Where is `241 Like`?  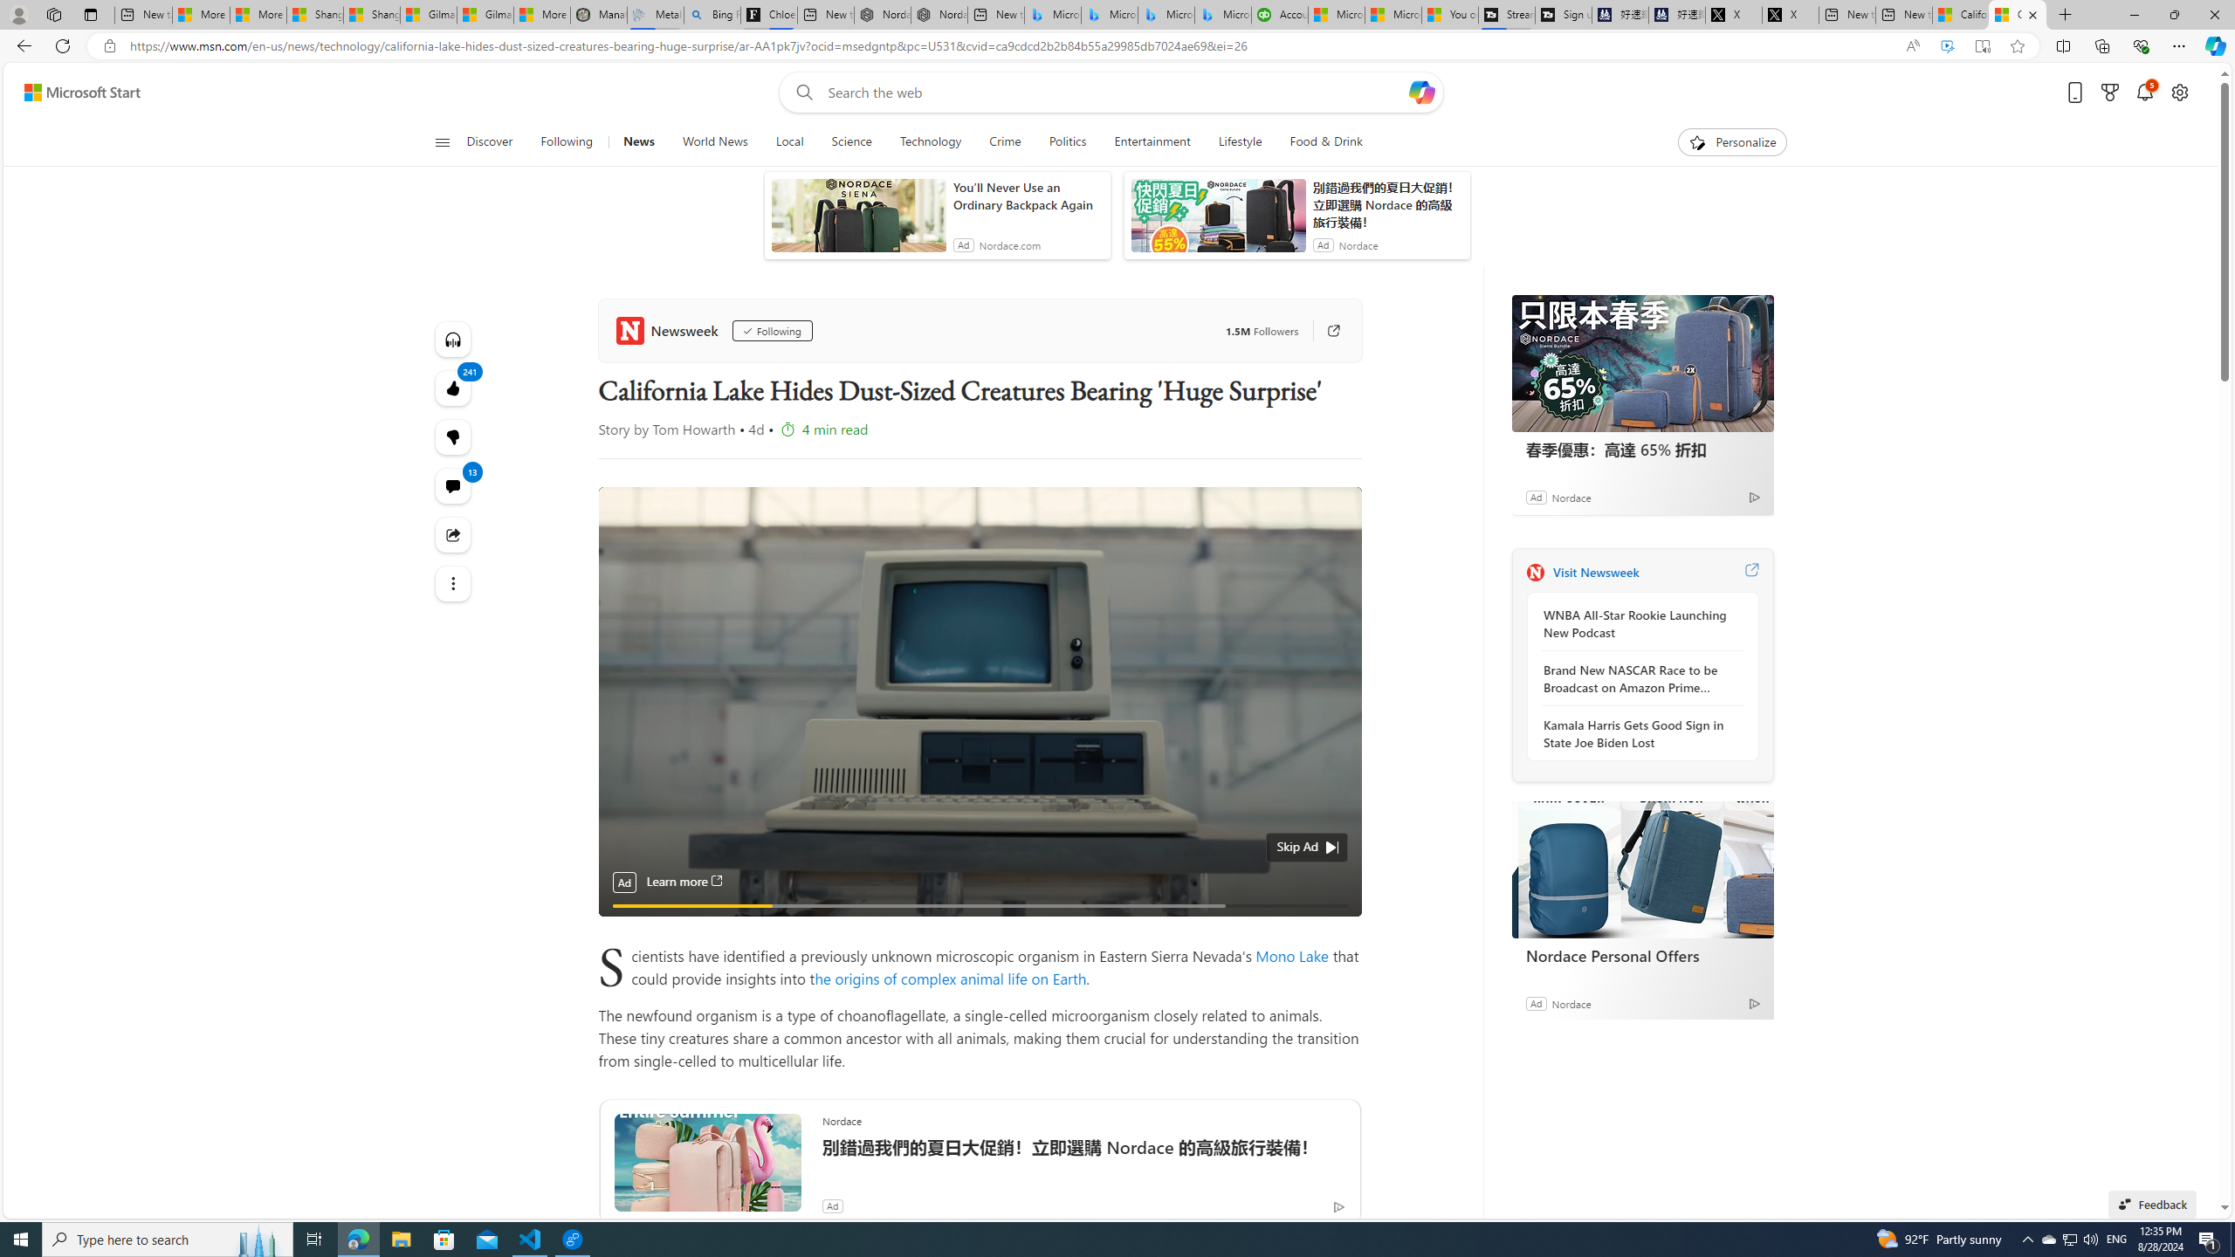 241 Like is located at coordinates (454, 388).